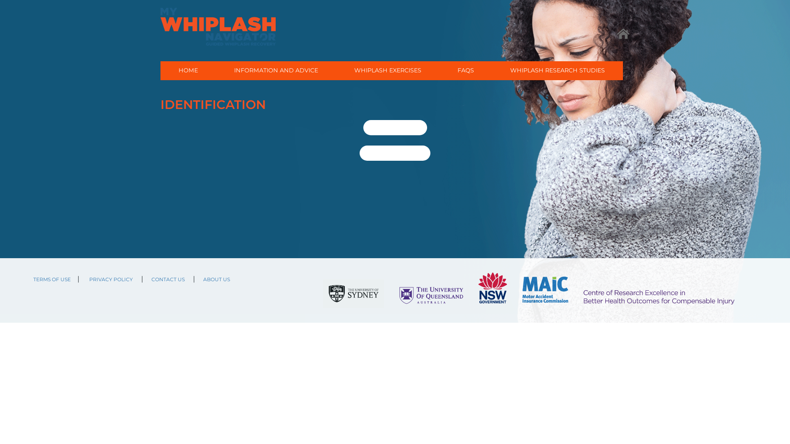  What do you see at coordinates (276, 71) in the screenshot?
I see `INFORMATION AND ADVICE` at bounding box center [276, 71].